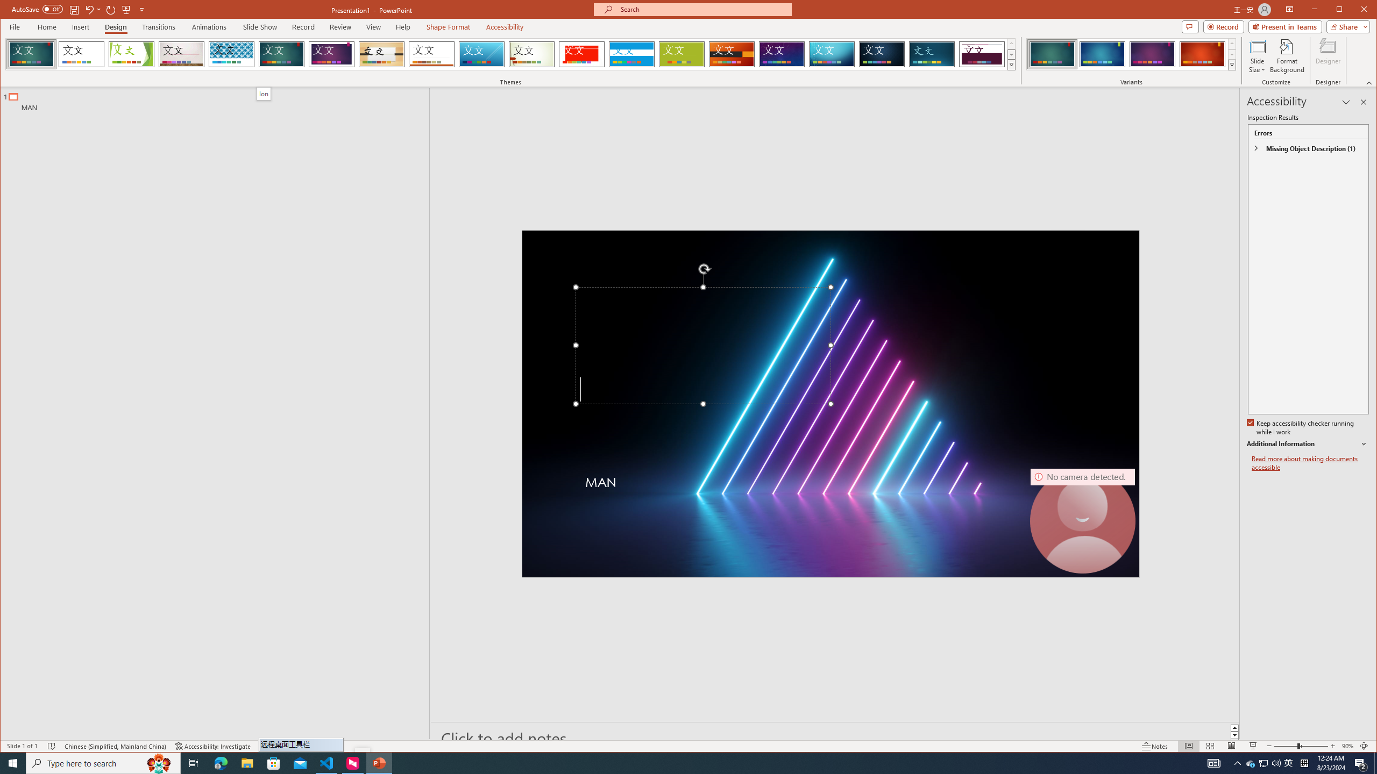 The height and width of the screenshot is (774, 1377). Describe the element at coordinates (274, 763) in the screenshot. I see `Microsoft Store` at that location.